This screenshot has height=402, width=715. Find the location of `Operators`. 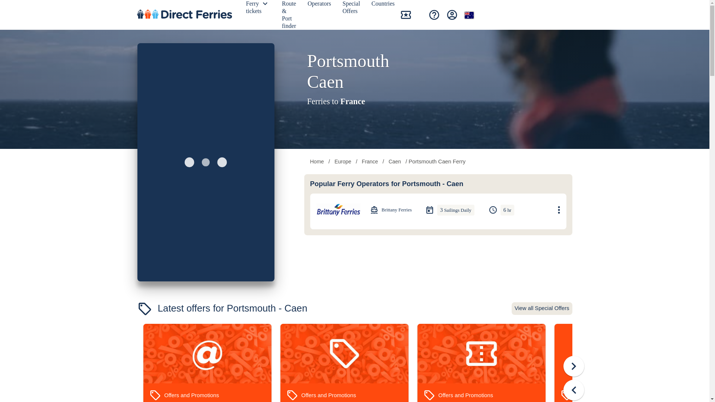

Operators is located at coordinates (320, 5).